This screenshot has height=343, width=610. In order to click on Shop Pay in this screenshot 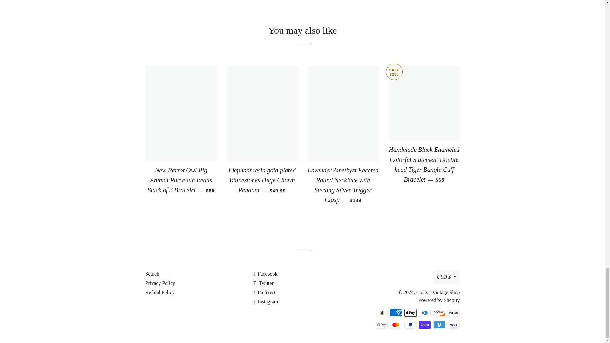, I will do `click(424, 325)`.